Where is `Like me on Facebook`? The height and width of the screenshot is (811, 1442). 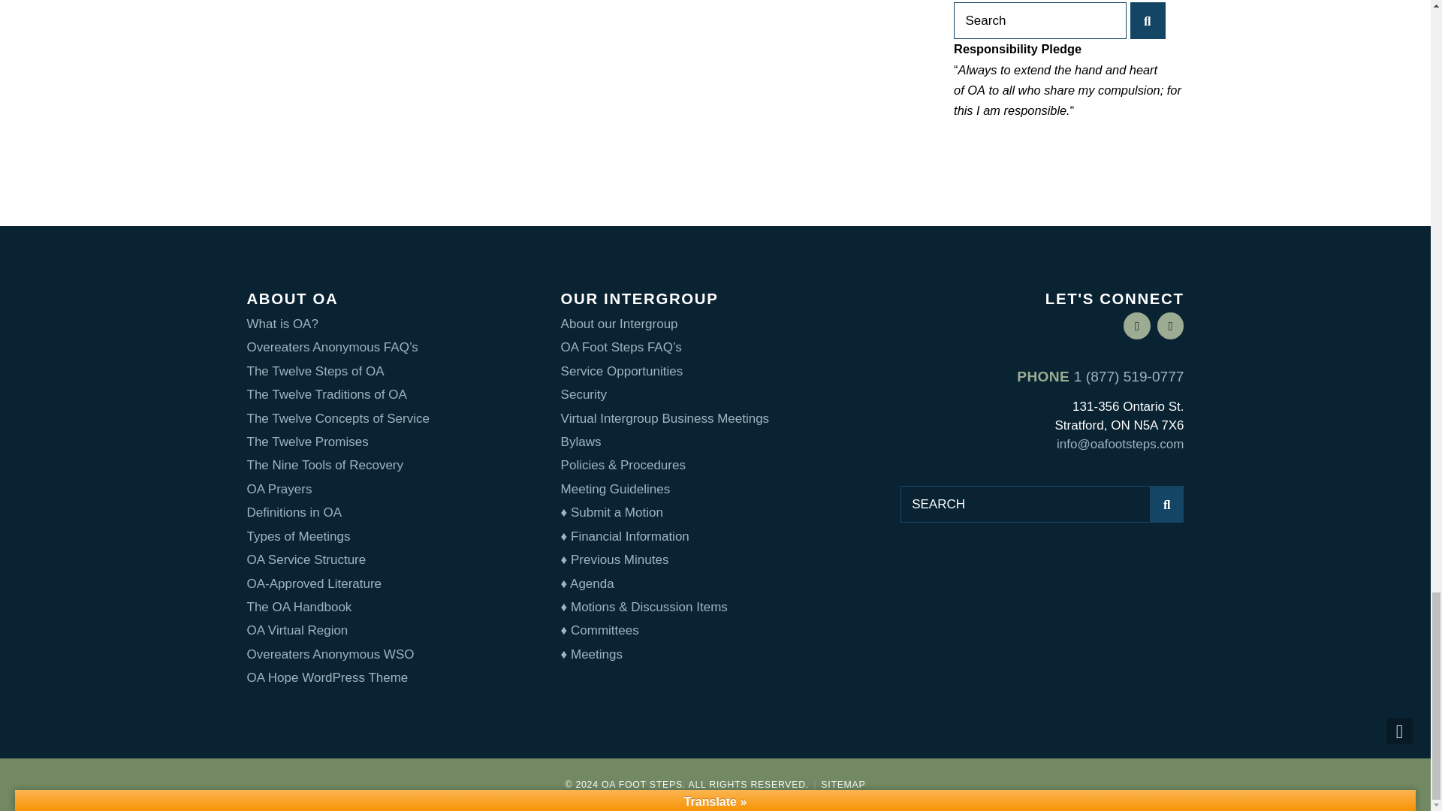
Like me on Facebook is located at coordinates (1137, 326).